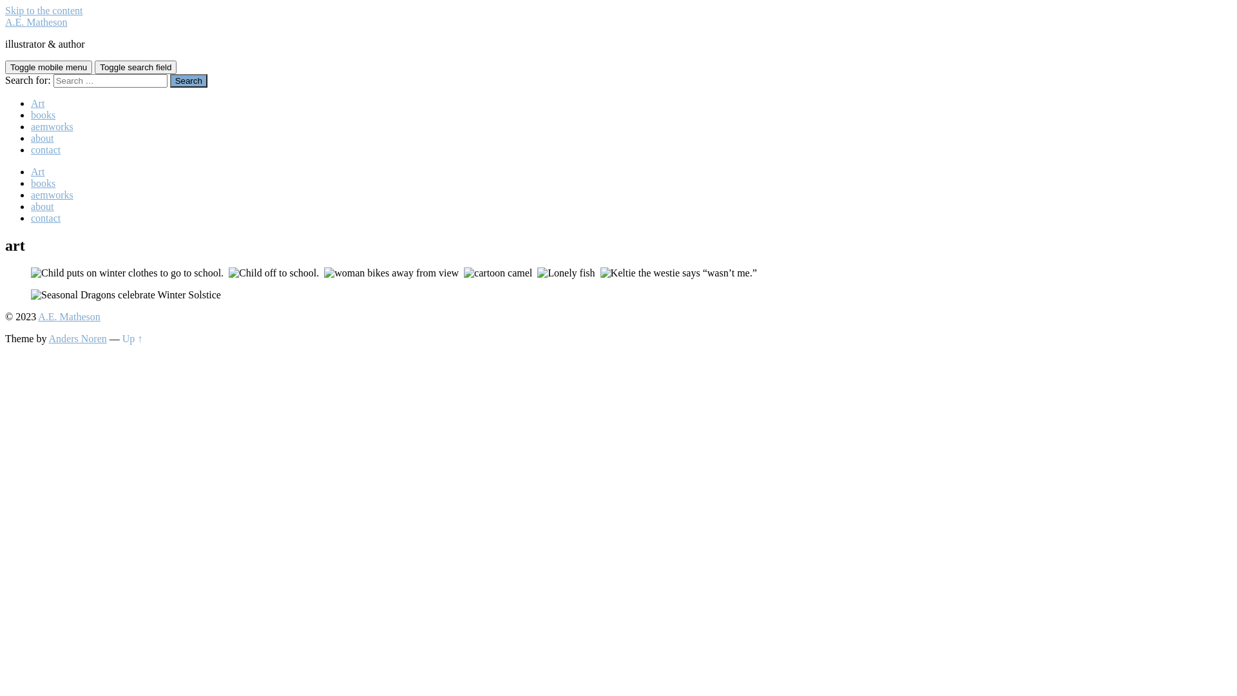 The image size is (1237, 696). Describe the element at coordinates (43, 115) in the screenshot. I see `books` at that location.